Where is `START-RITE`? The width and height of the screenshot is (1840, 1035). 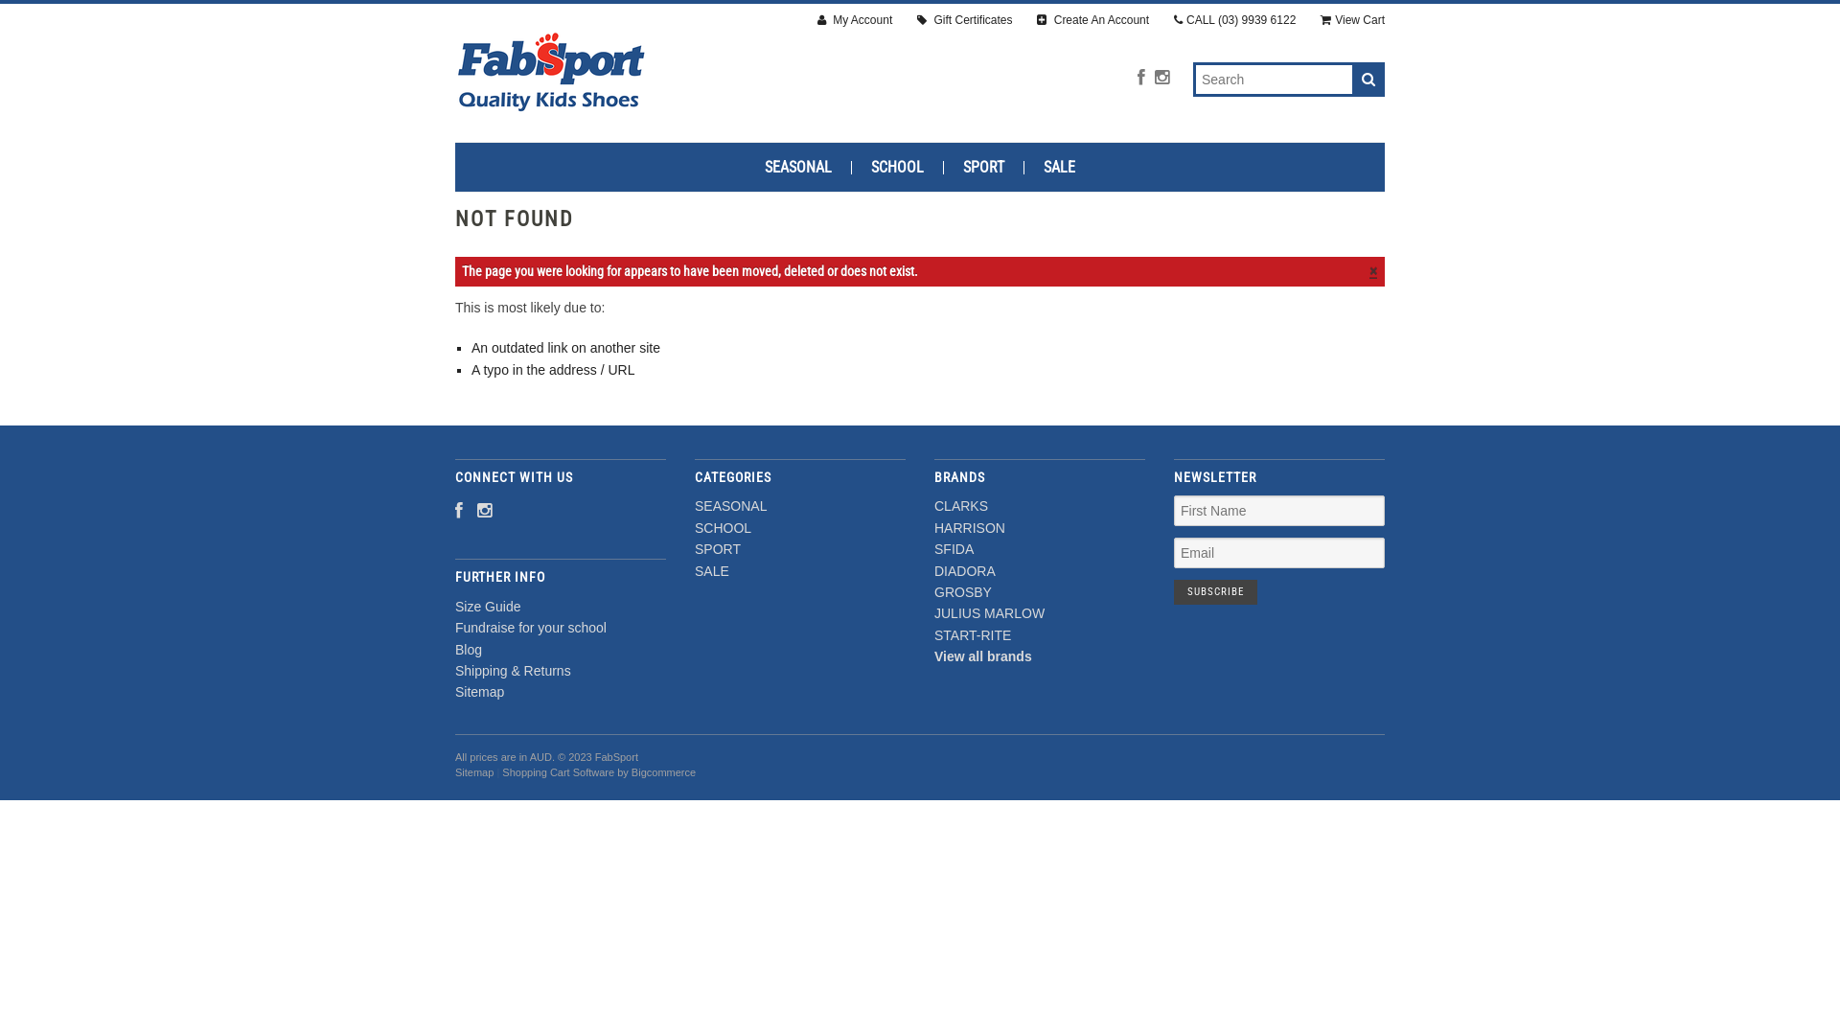 START-RITE is located at coordinates (973, 635).